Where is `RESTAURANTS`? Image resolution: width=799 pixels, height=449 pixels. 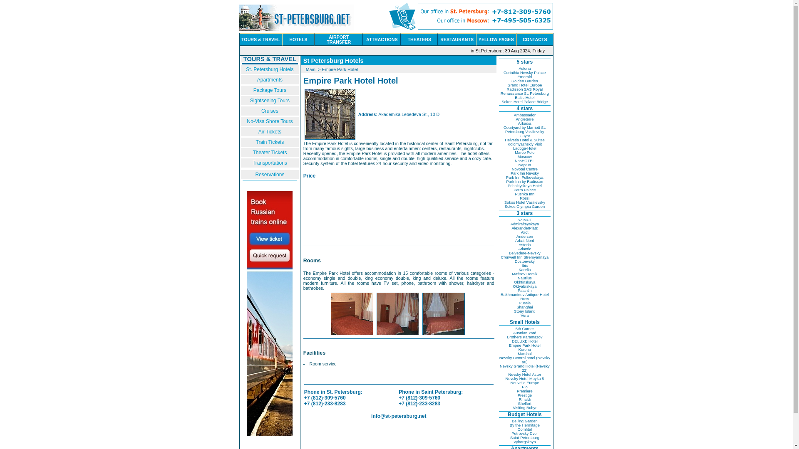 RESTAURANTS is located at coordinates (457, 39).